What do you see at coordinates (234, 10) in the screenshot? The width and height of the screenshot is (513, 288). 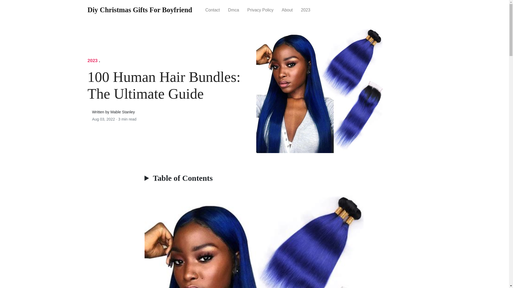 I see `Dmca` at bounding box center [234, 10].